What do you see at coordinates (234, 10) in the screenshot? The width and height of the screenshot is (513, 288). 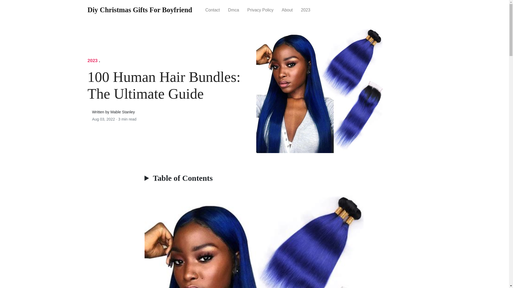 I see `Dmca` at bounding box center [234, 10].